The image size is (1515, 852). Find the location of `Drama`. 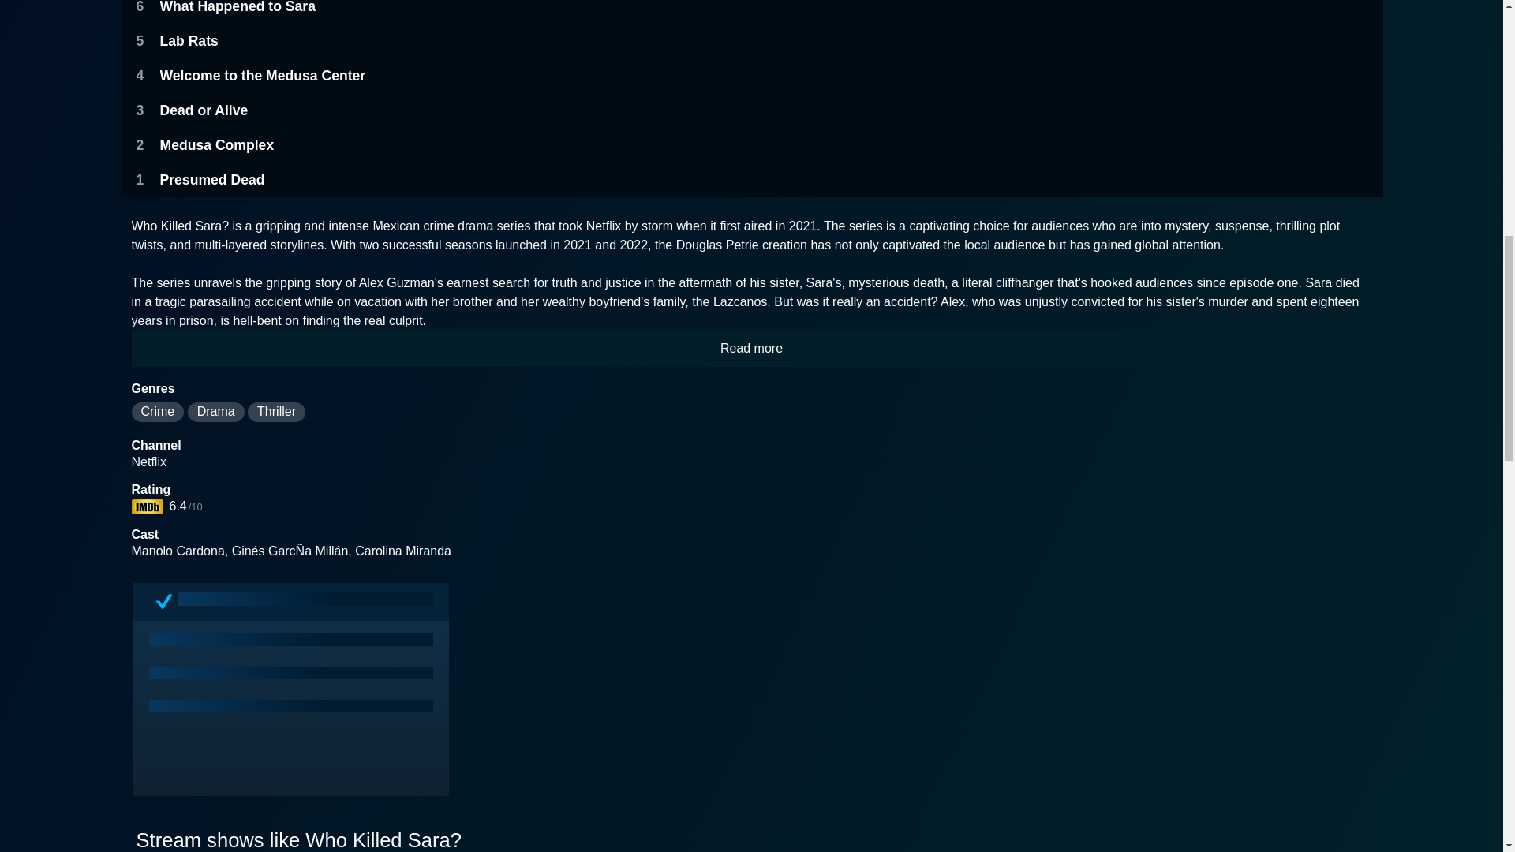

Drama is located at coordinates (216, 412).